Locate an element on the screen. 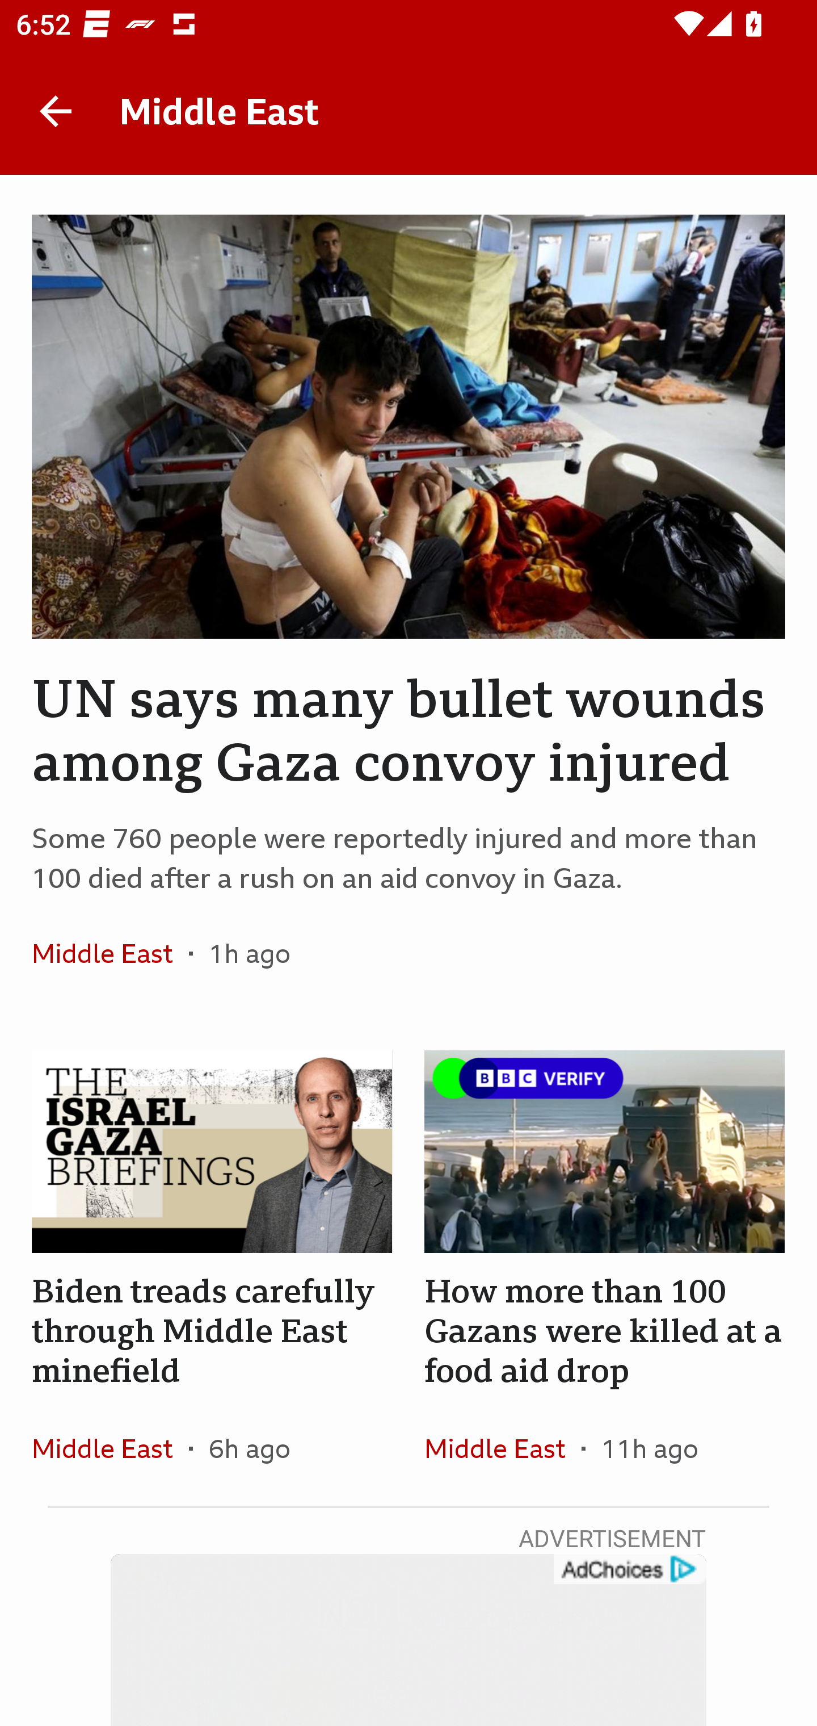  Middle East In the section Middle East is located at coordinates (110, 953).